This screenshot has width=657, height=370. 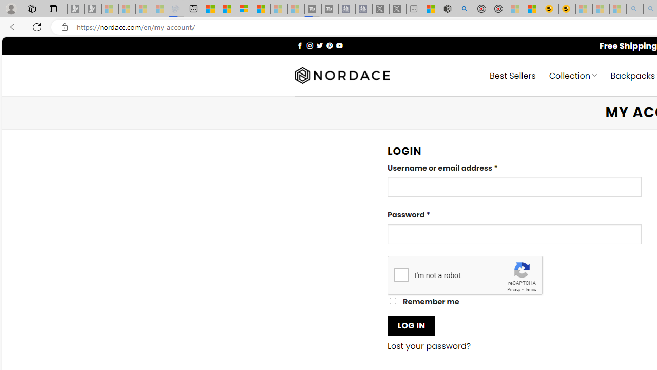 What do you see at coordinates (310, 45) in the screenshot?
I see `Follow on Instagram` at bounding box center [310, 45].